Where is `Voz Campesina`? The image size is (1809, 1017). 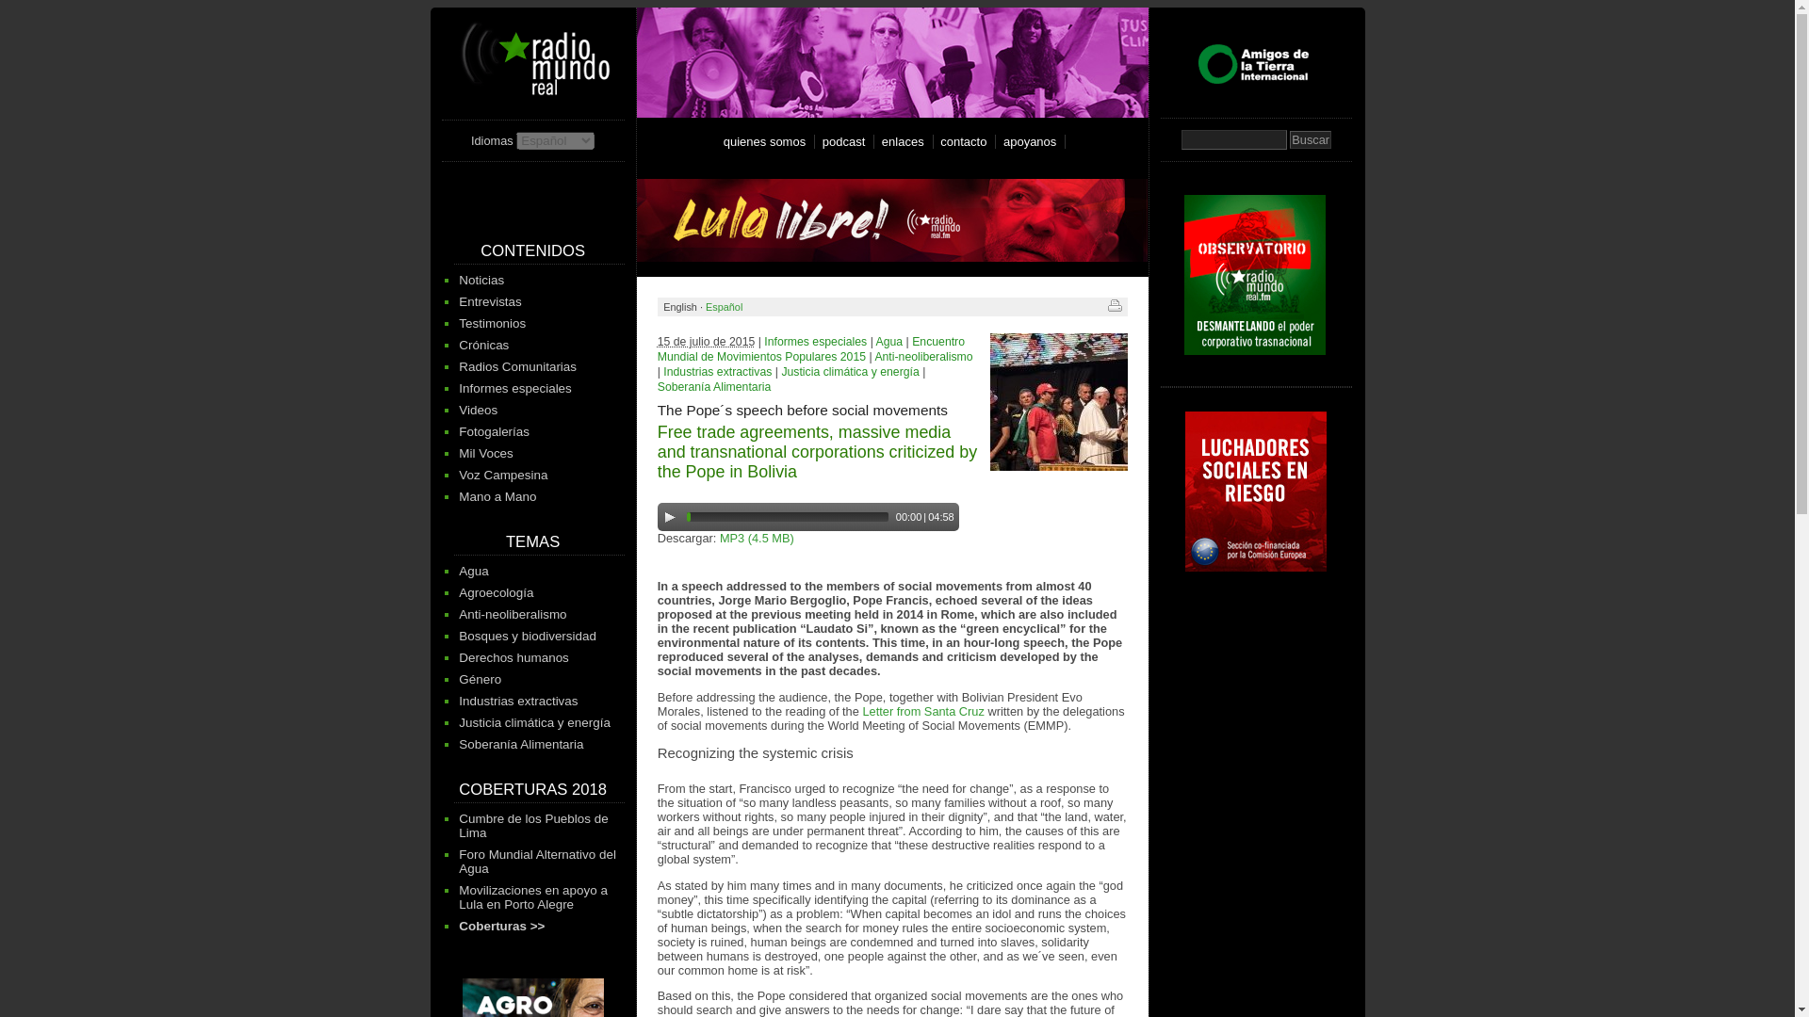
Voz Campesina is located at coordinates (503, 475).